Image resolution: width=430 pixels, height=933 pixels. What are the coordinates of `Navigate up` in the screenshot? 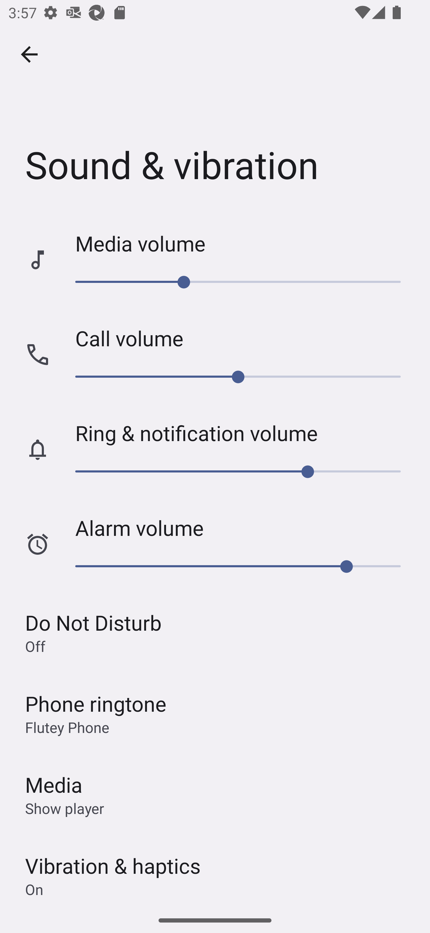 It's located at (29, 54).